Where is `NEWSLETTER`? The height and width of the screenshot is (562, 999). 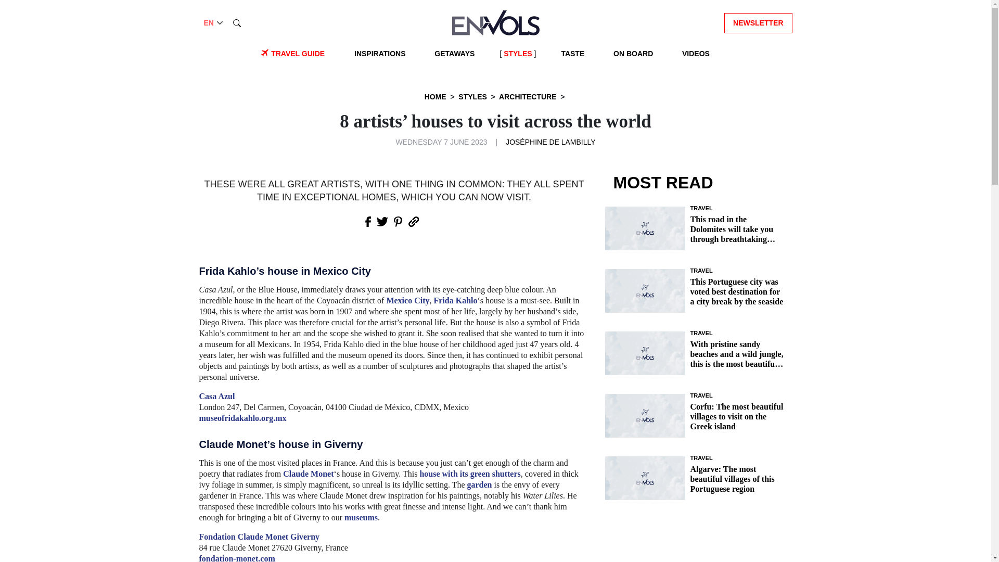 NEWSLETTER is located at coordinates (758, 22).